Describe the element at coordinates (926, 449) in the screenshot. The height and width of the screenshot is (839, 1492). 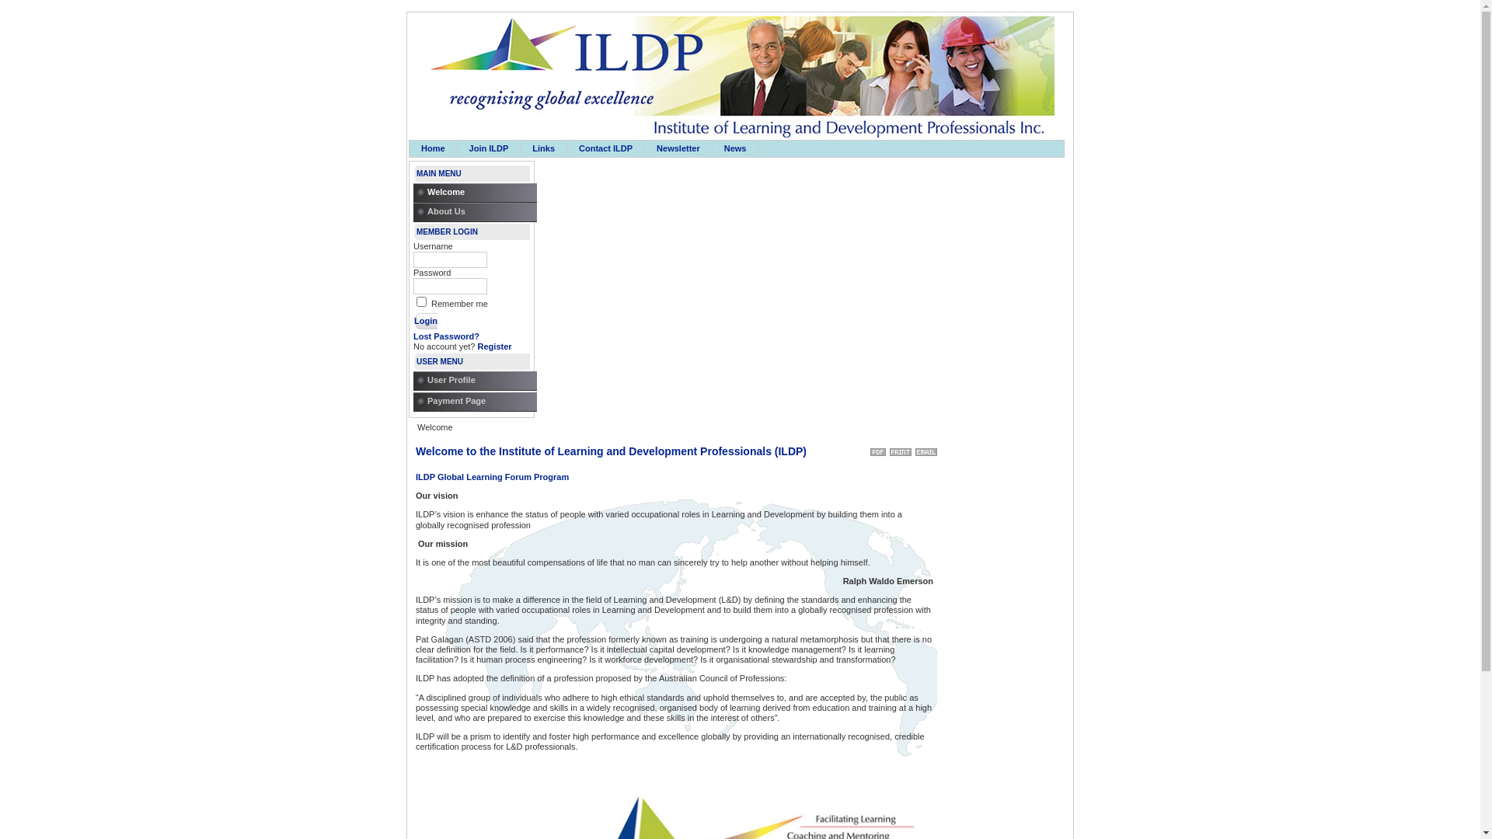
I see `E-mail` at that location.